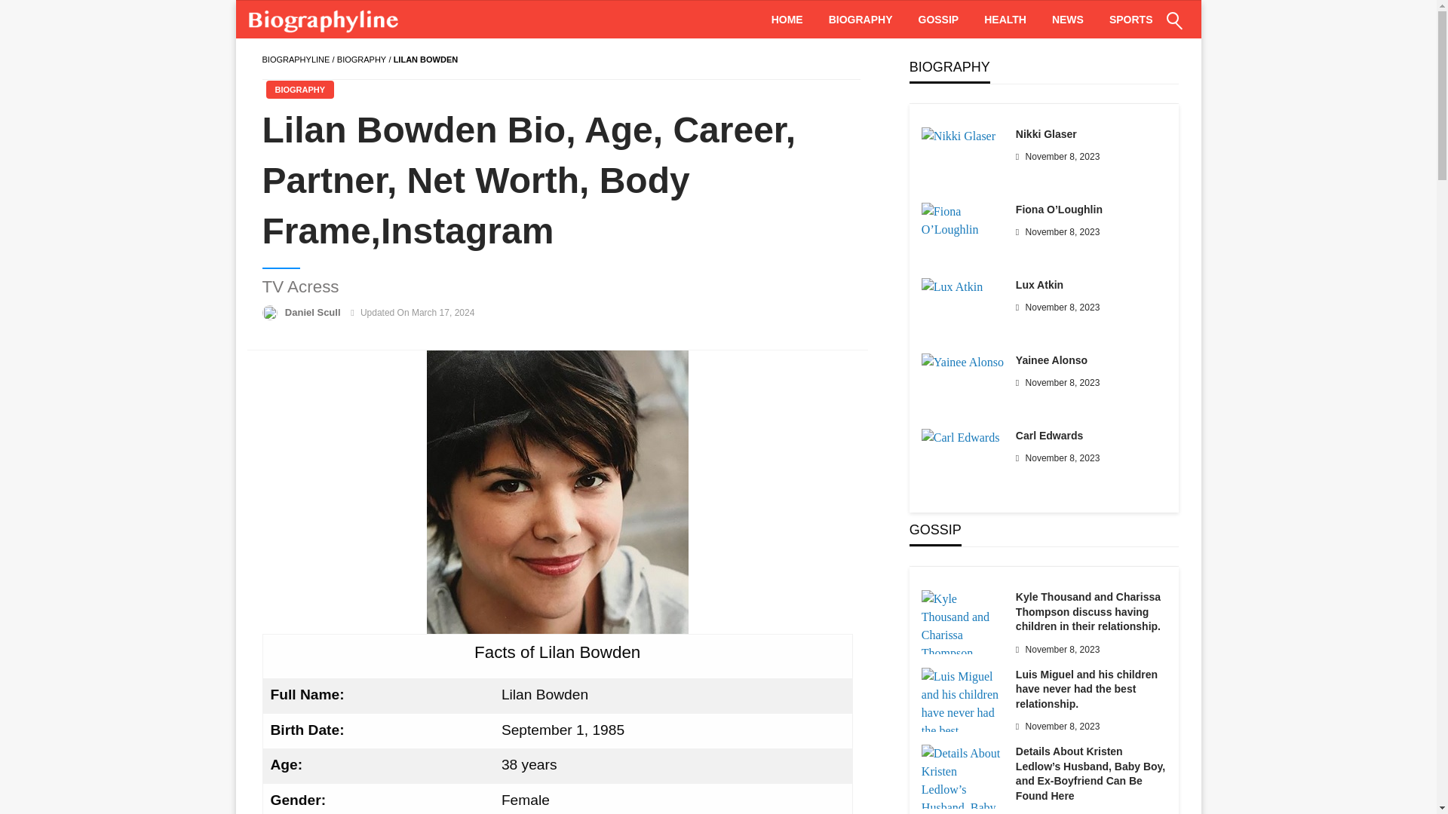  I want to click on BIOGRAPHY, so click(362, 60).